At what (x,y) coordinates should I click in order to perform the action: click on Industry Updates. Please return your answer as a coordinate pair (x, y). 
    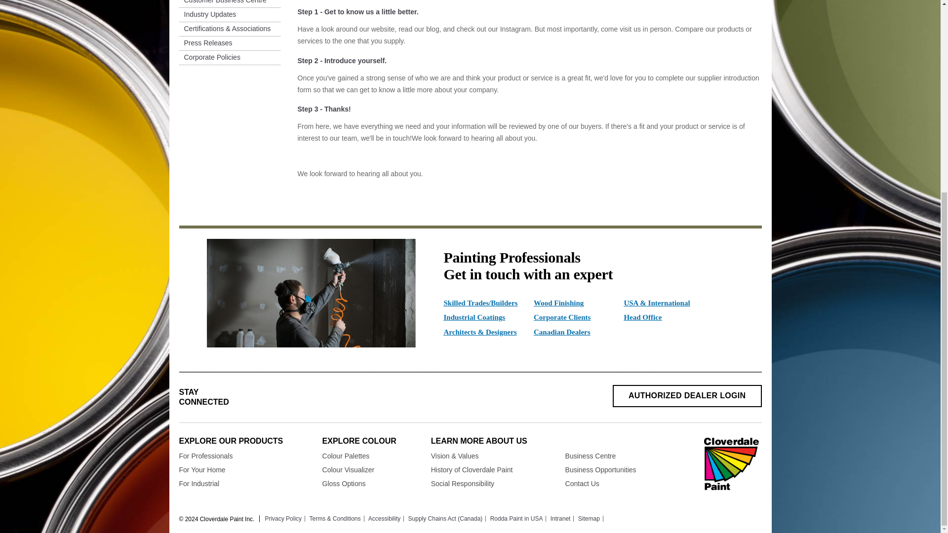
    Looking at the image, I should click on (207, 14).